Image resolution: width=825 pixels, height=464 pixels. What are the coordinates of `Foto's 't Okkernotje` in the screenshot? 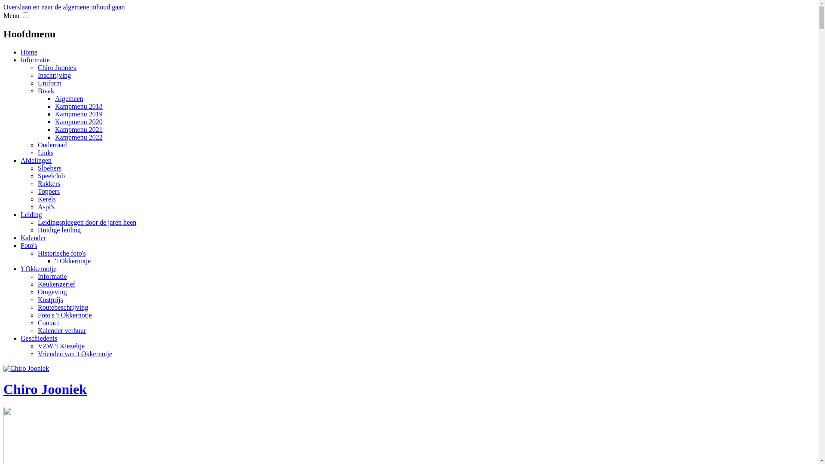 It's located at (65, 315).